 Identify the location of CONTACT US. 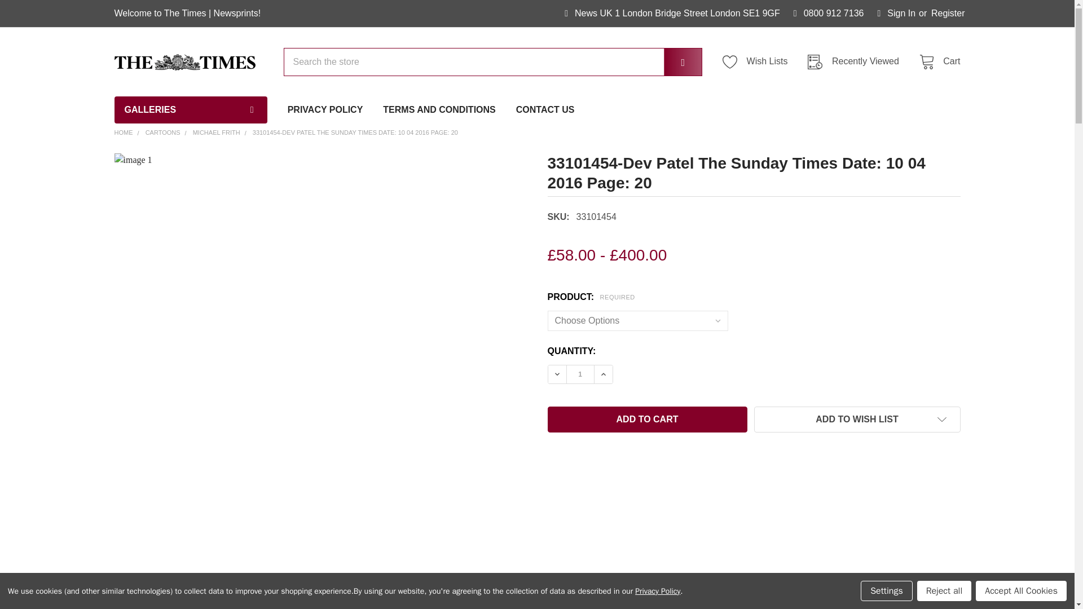
(545, 109).